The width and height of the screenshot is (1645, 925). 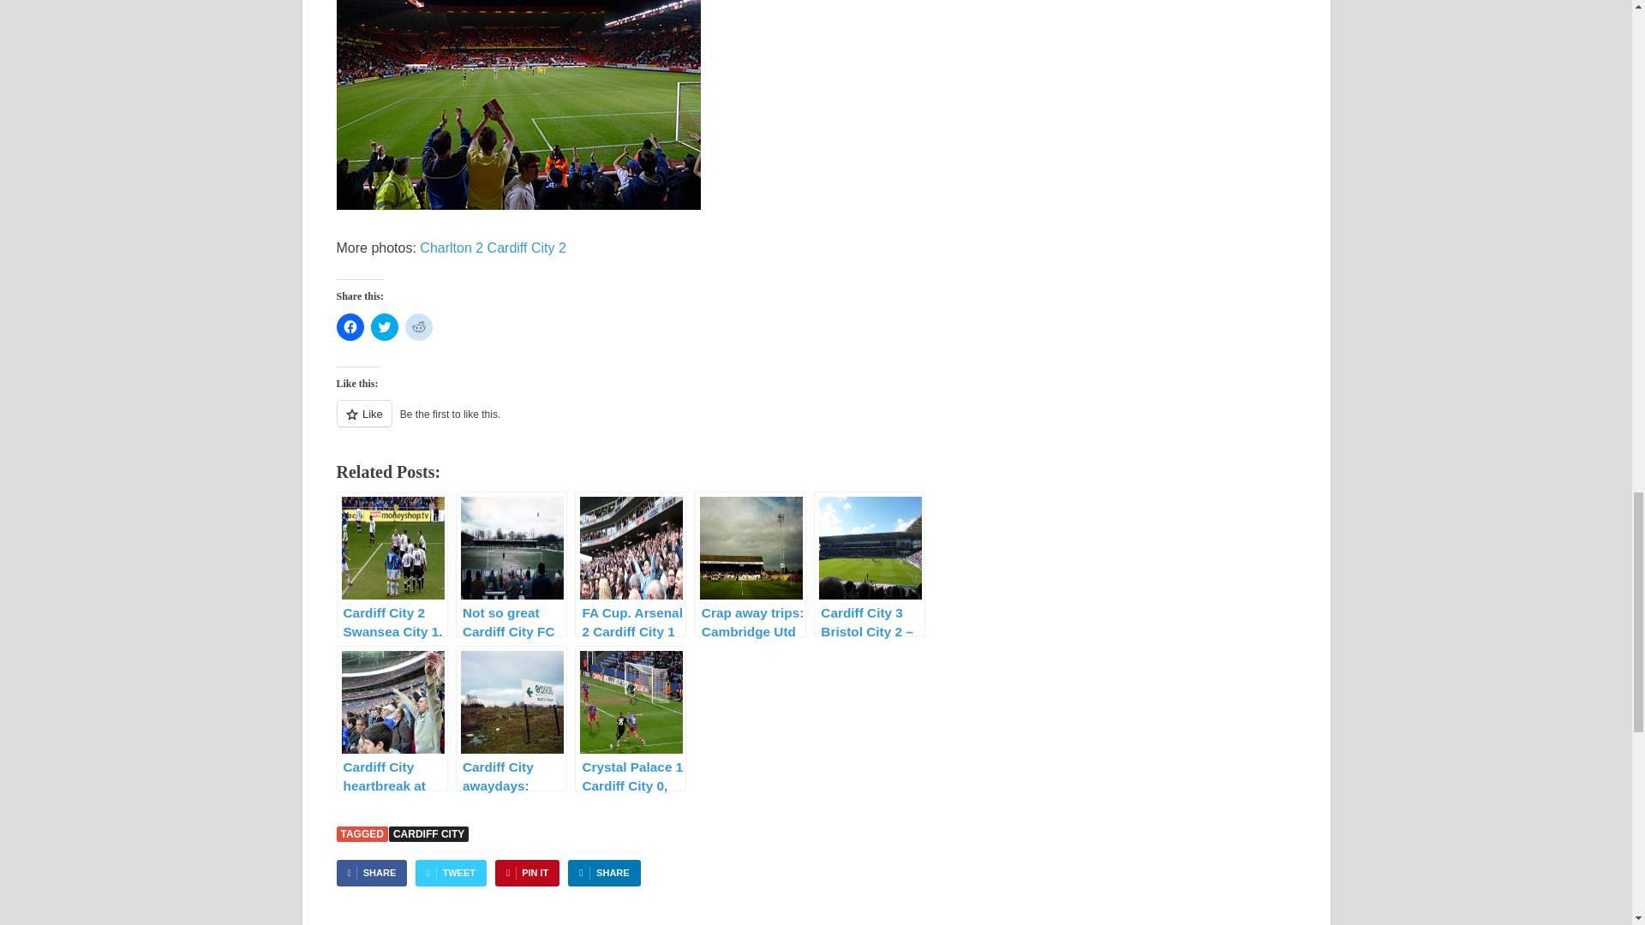 What do you see at coordinates (650, 423) in the screenshot?
I see `Like or Reblog` at bounding box center [650, 423].